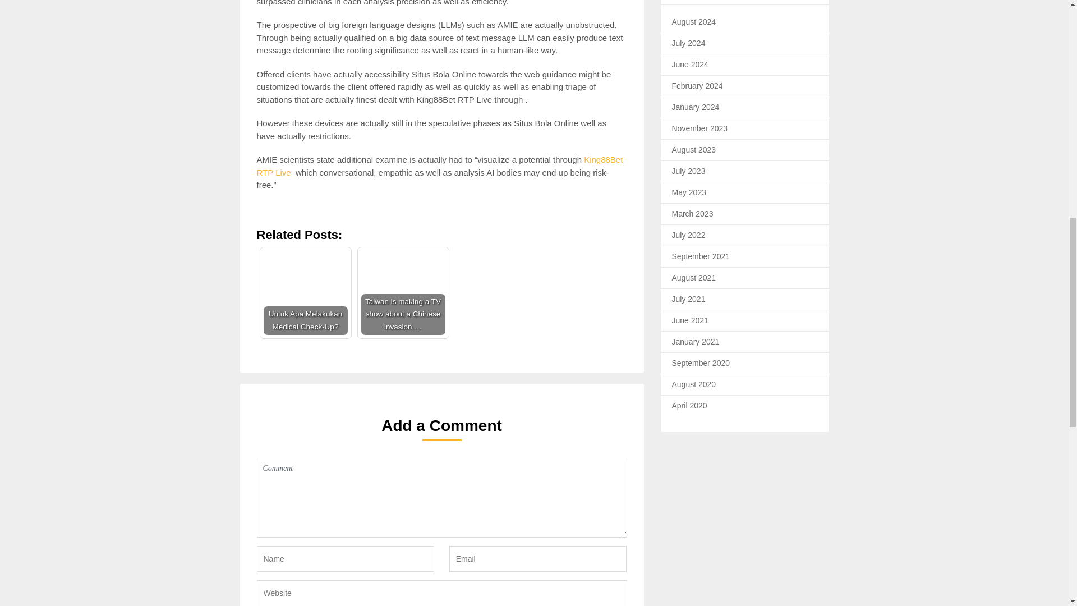 The width and height of the screenshot is (1077, 606). Describe the element at coordinates (440, 166) in the screenshot. I see `King88Bet RTP Live` at that location.